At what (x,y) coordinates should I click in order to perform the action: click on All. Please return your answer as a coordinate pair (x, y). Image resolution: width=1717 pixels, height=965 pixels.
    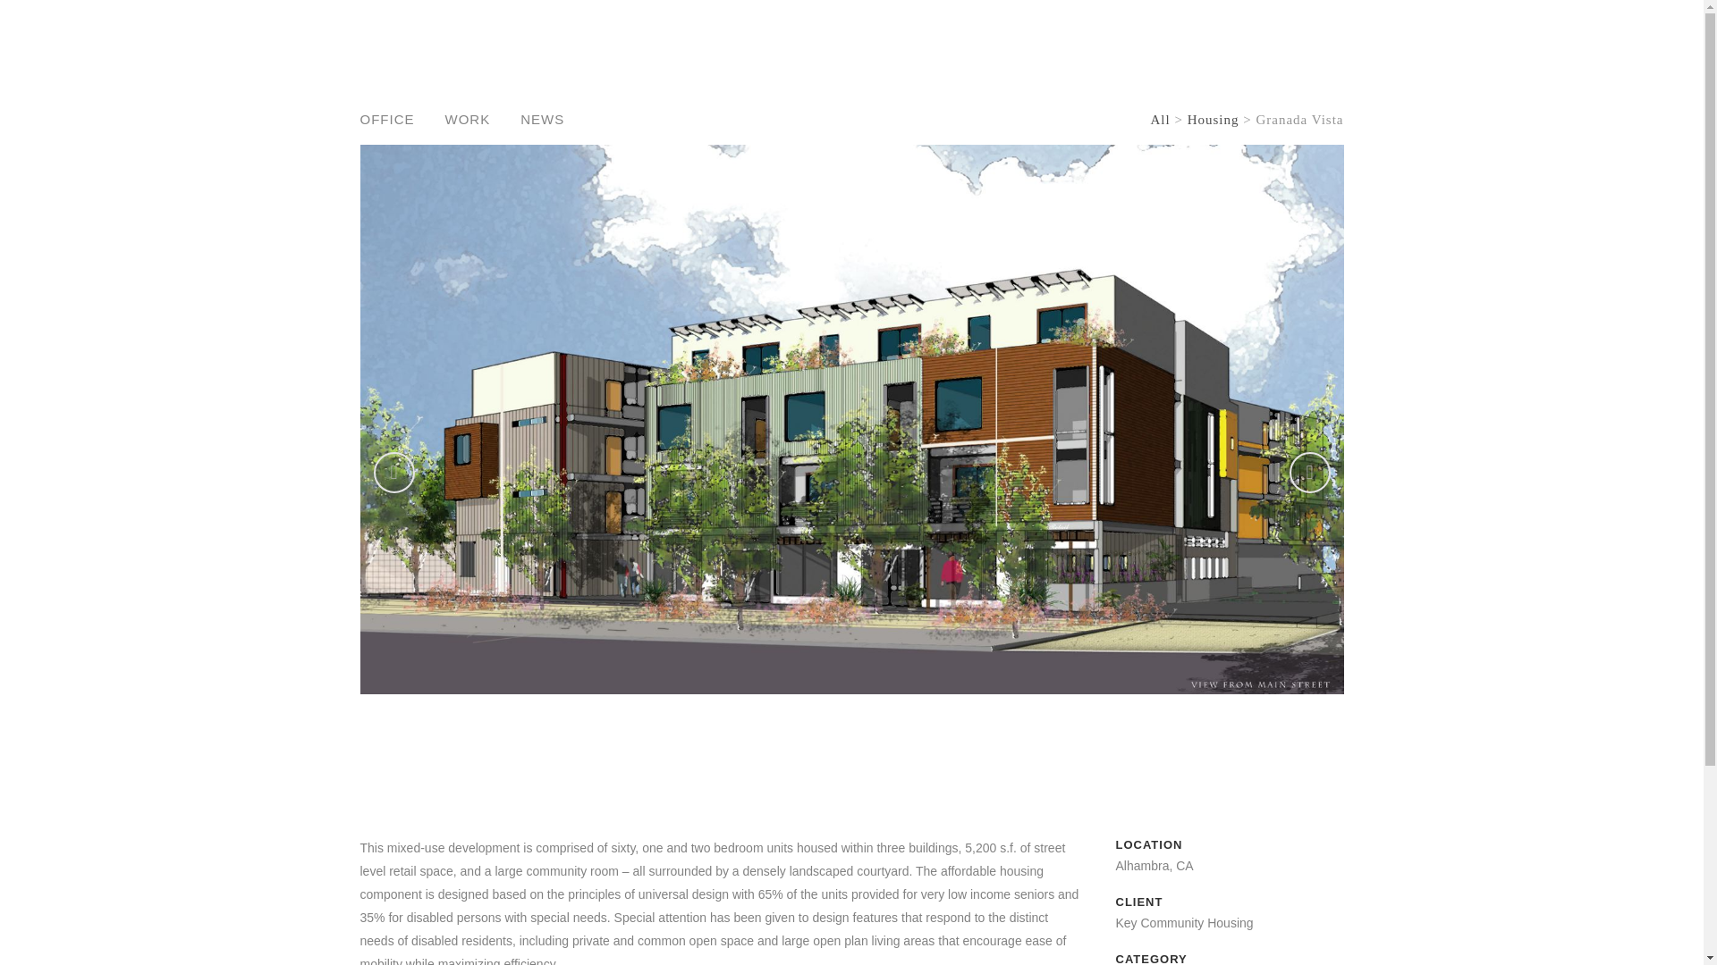
    Looking at the image, I should click on (1159, 120).